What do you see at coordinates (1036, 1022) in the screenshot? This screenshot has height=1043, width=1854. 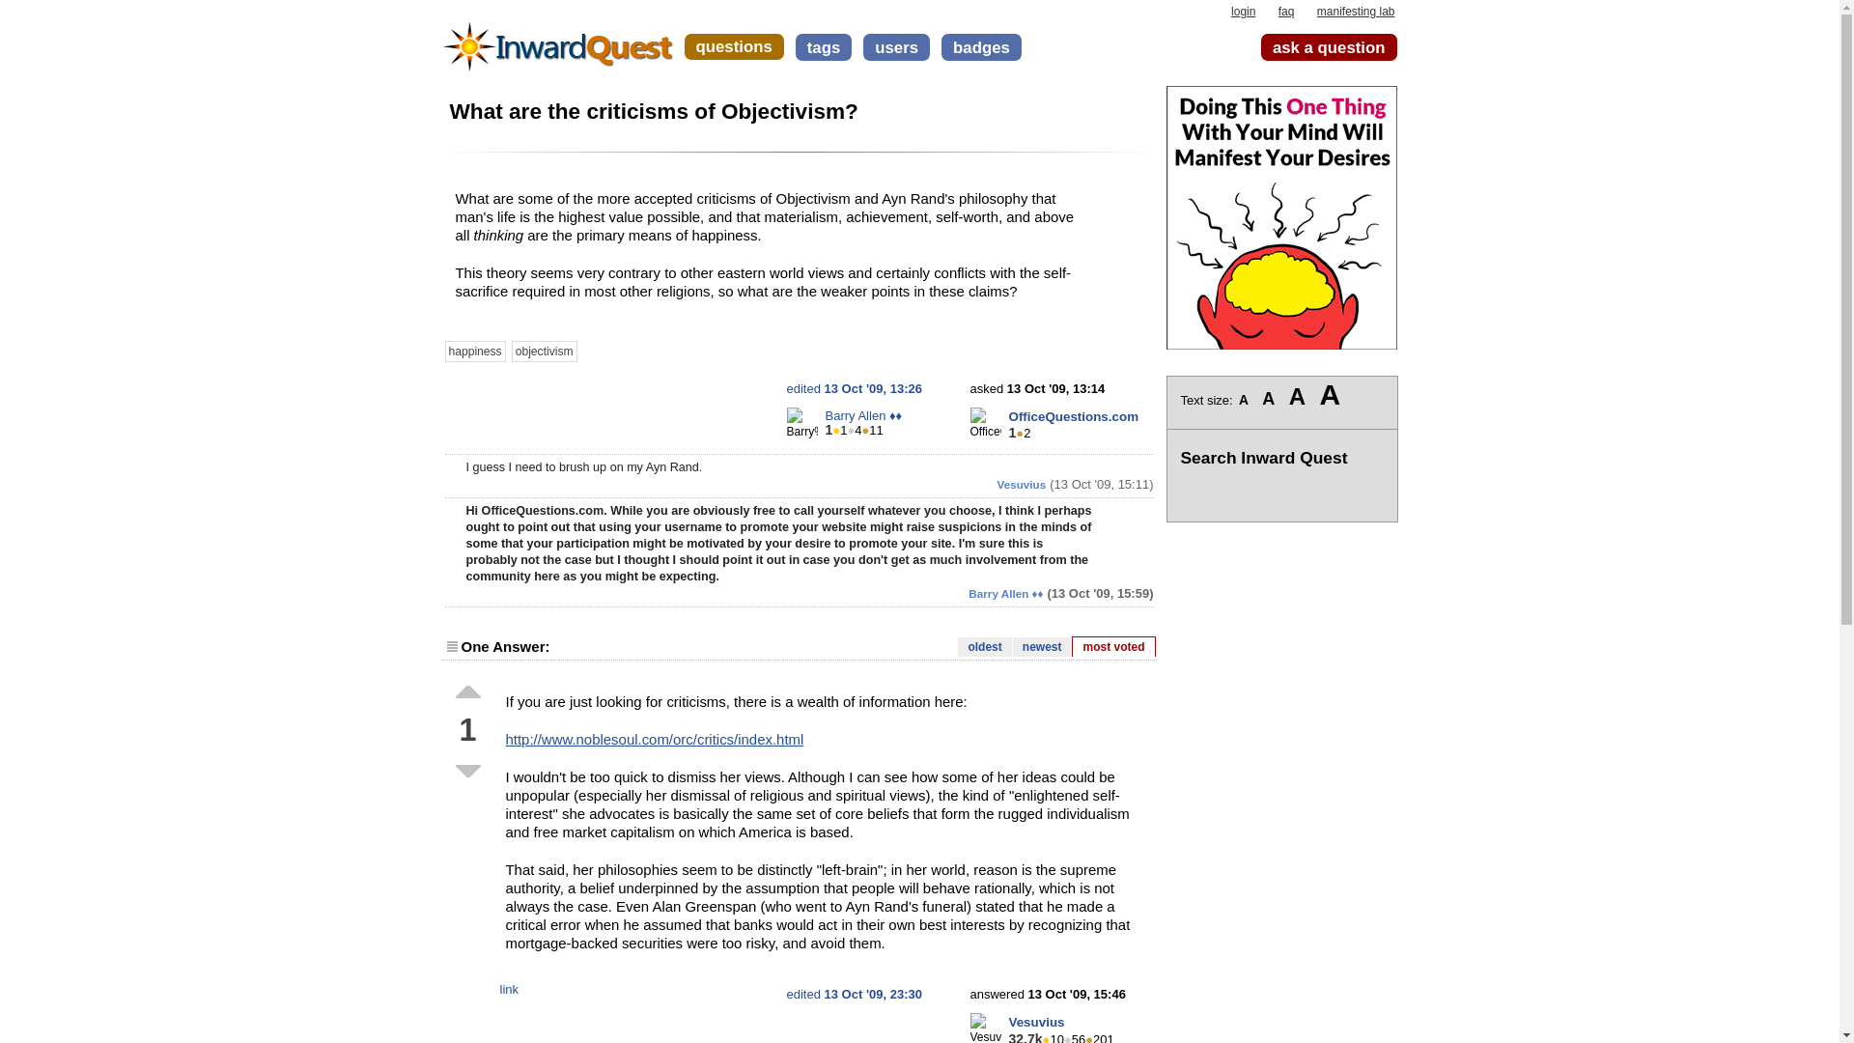 I see `Vesuvius` at bounding box center [1036, 1022].